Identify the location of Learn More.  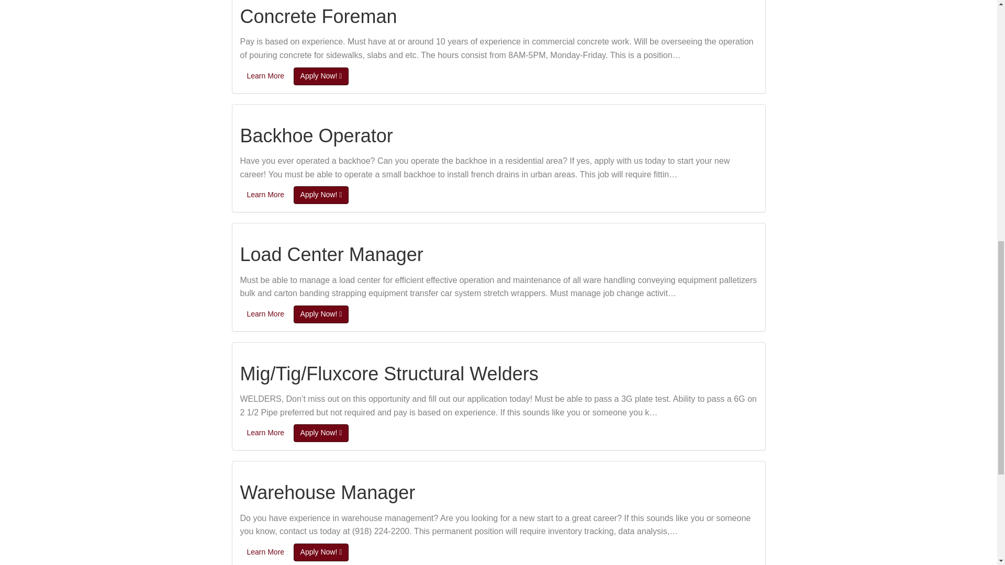
(265, 552).